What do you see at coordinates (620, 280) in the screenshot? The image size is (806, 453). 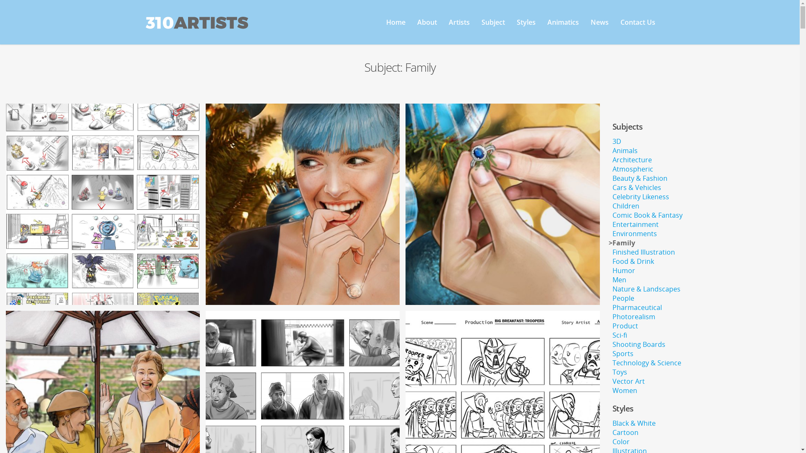 I see `Men` at bounding box center [620, 280].